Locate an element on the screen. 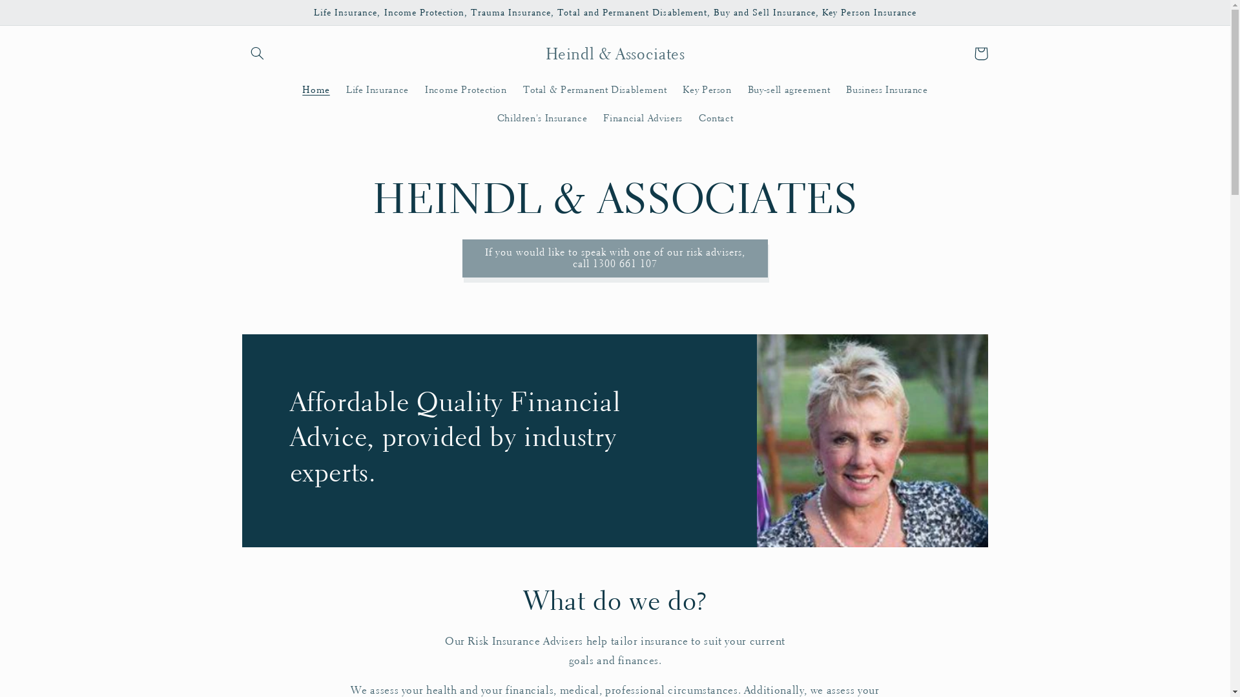 The height and width of the screenshot is (697, 1240). Key Person is located at coordinates (708, 90).